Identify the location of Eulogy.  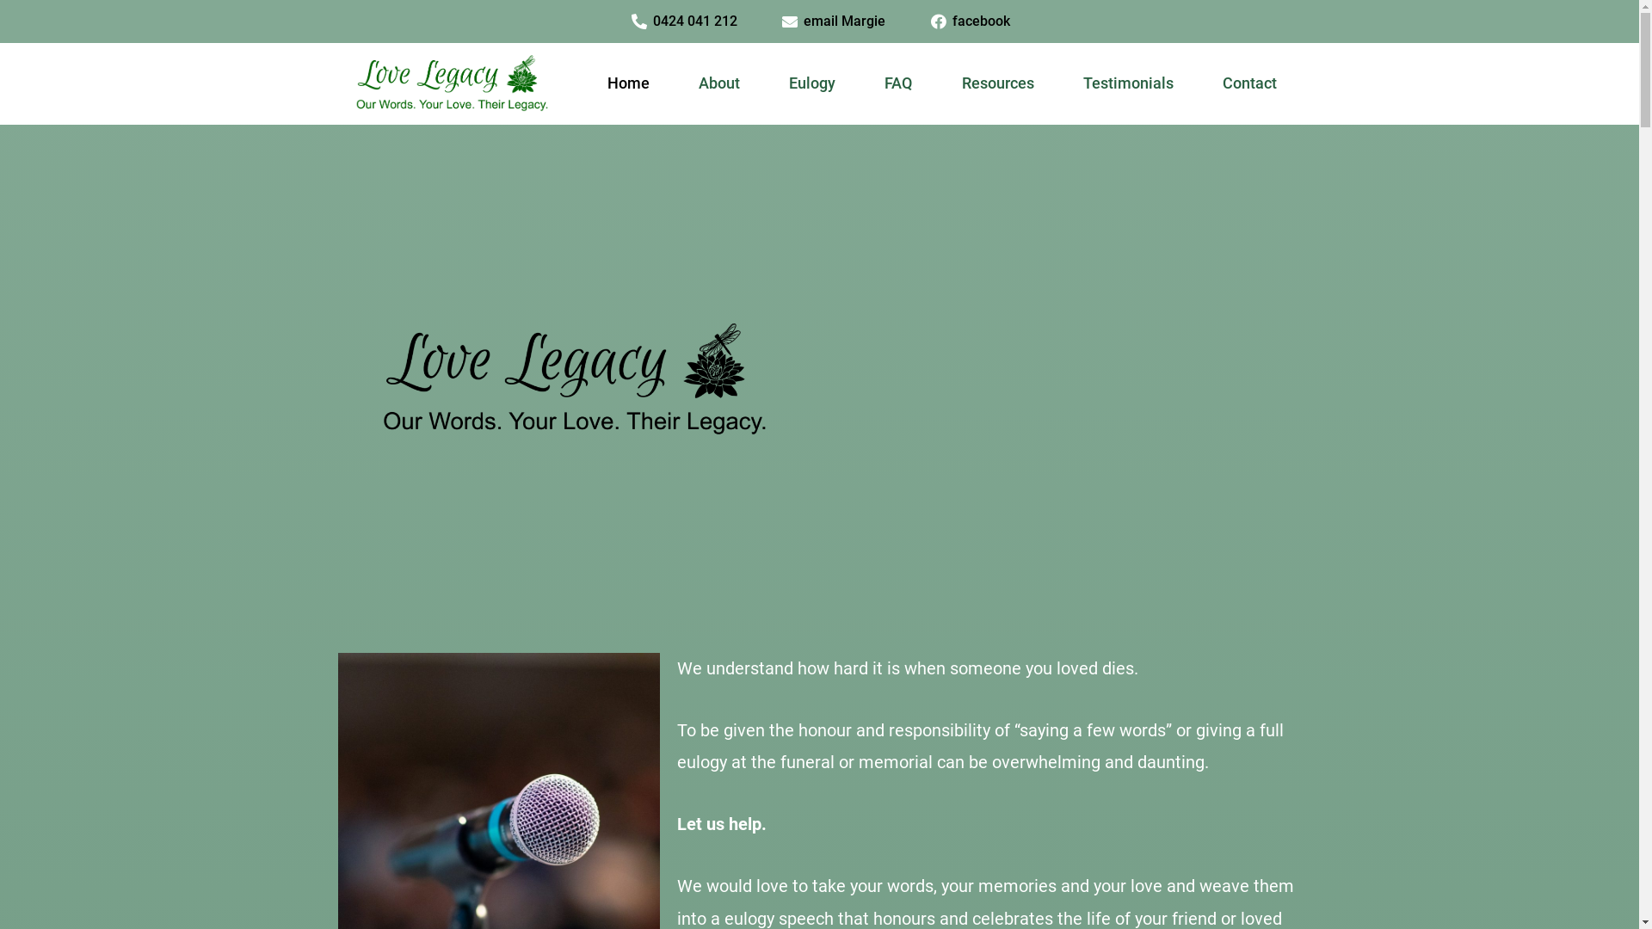
(812, 83).